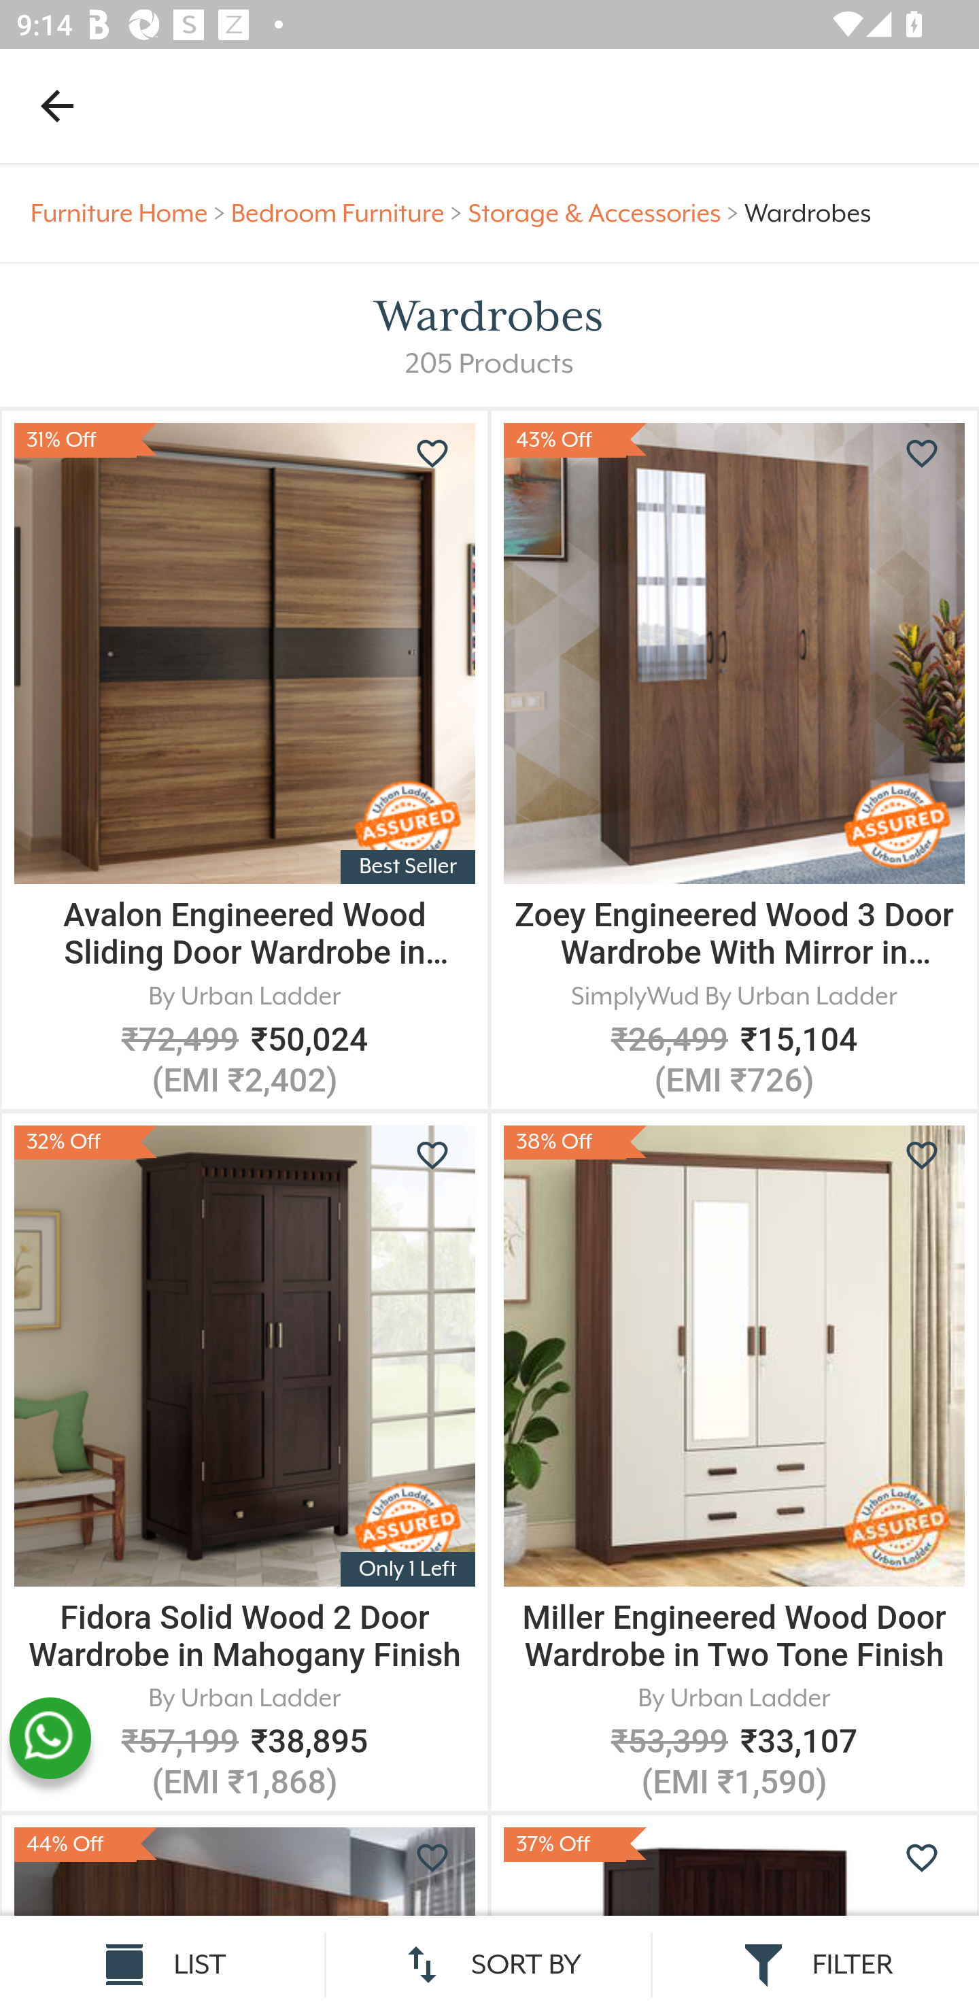  What do you see at coordinates (57, 105) in the screenshot?
I see `Navigate up` at bounding box center [57, 105].